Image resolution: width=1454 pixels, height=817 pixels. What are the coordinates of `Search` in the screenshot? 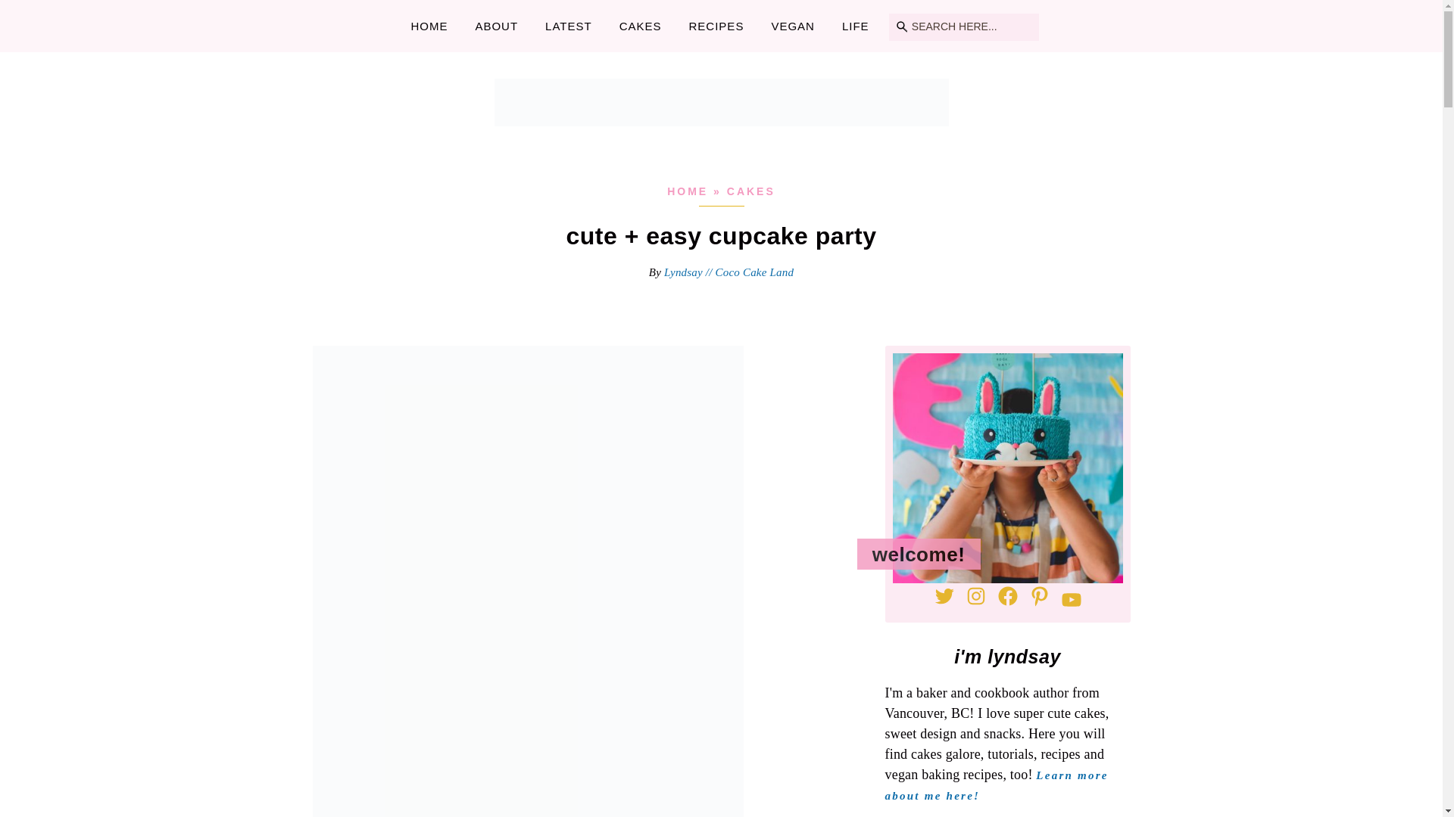 It's located at (31, 11).